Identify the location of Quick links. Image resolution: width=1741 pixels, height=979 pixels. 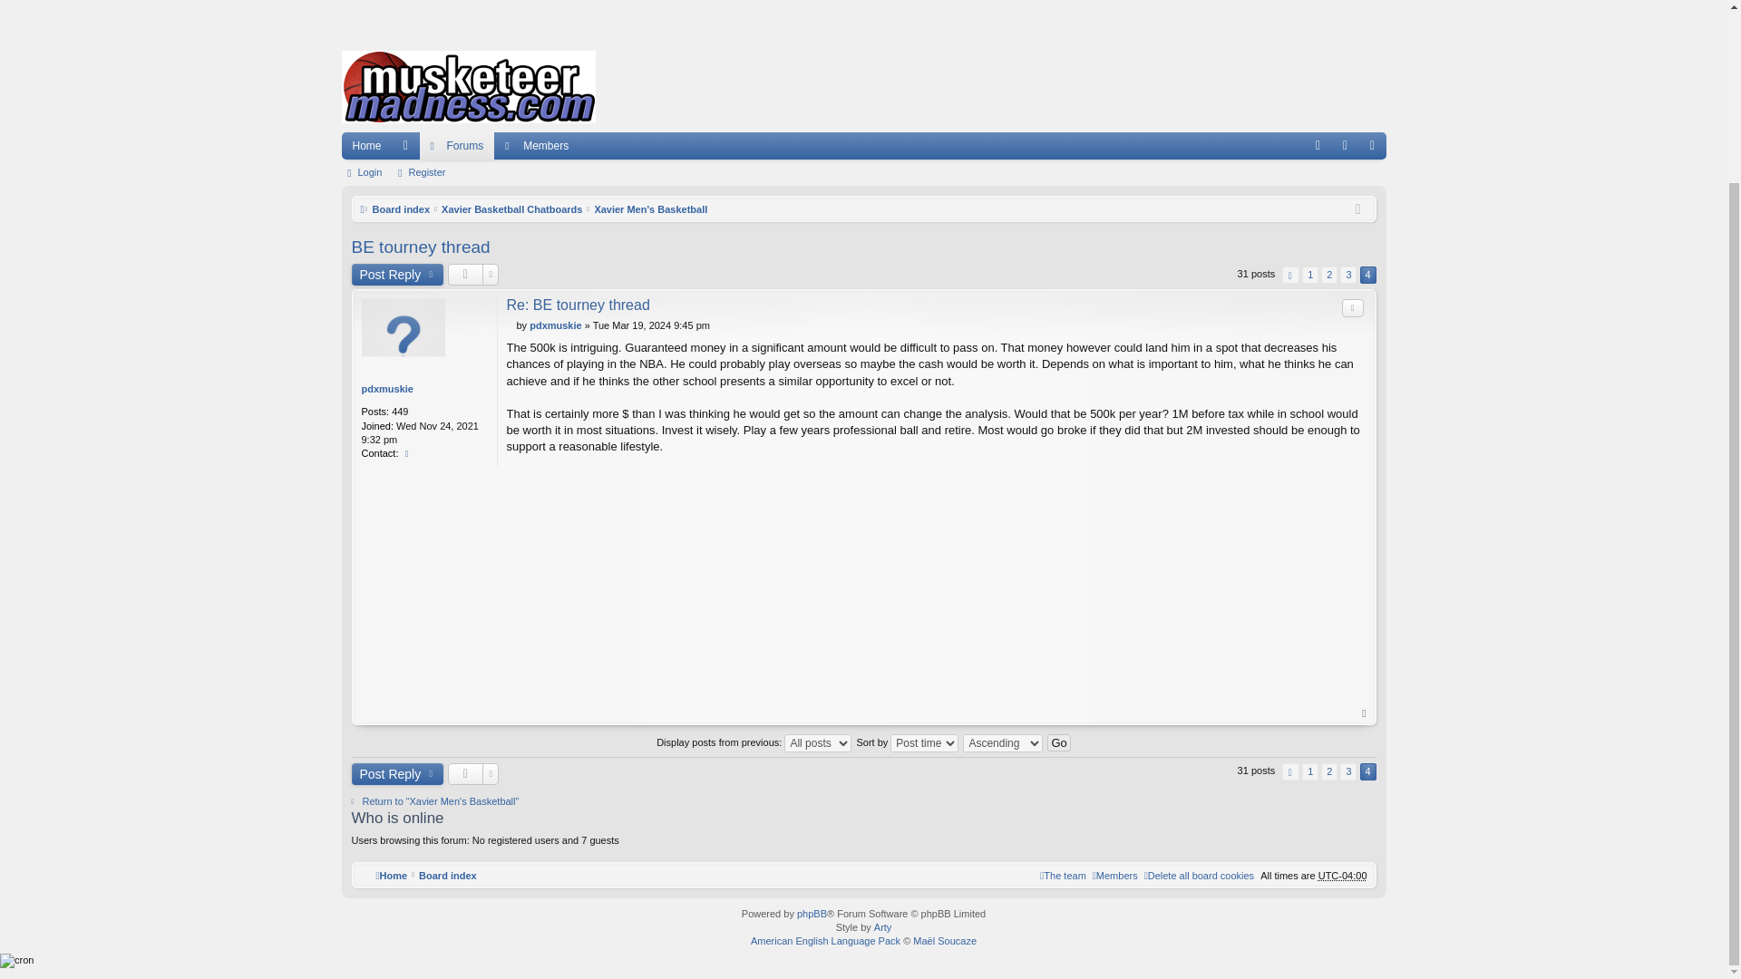
(406, 145).